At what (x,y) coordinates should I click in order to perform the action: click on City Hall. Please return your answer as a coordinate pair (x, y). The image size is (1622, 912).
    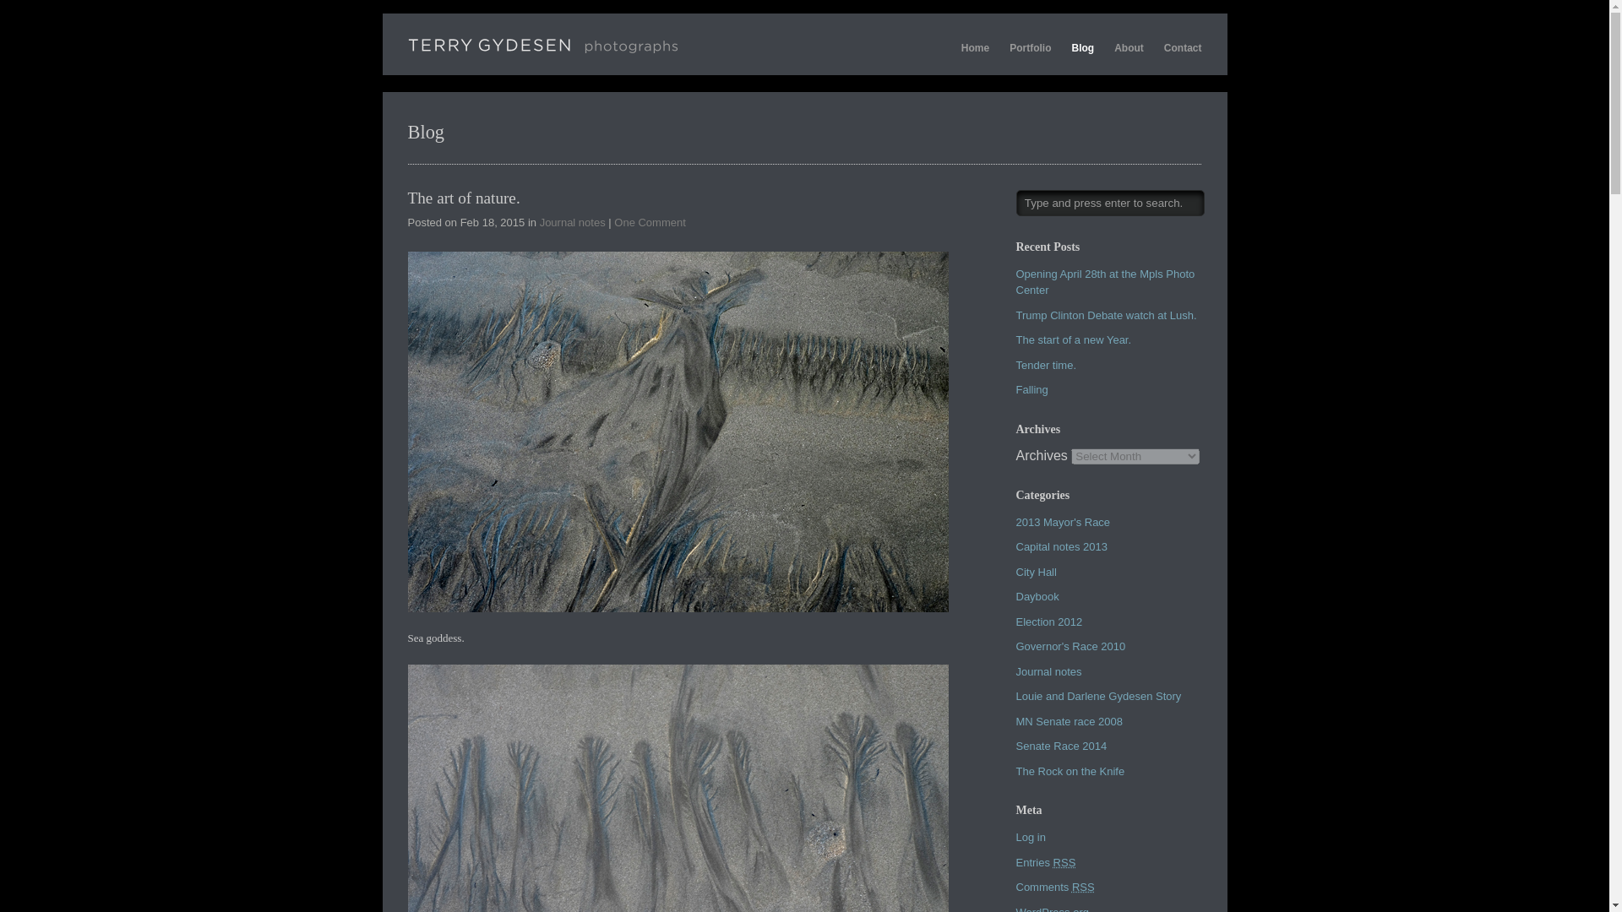
    Looking at the image, I should click on (1035, 571).